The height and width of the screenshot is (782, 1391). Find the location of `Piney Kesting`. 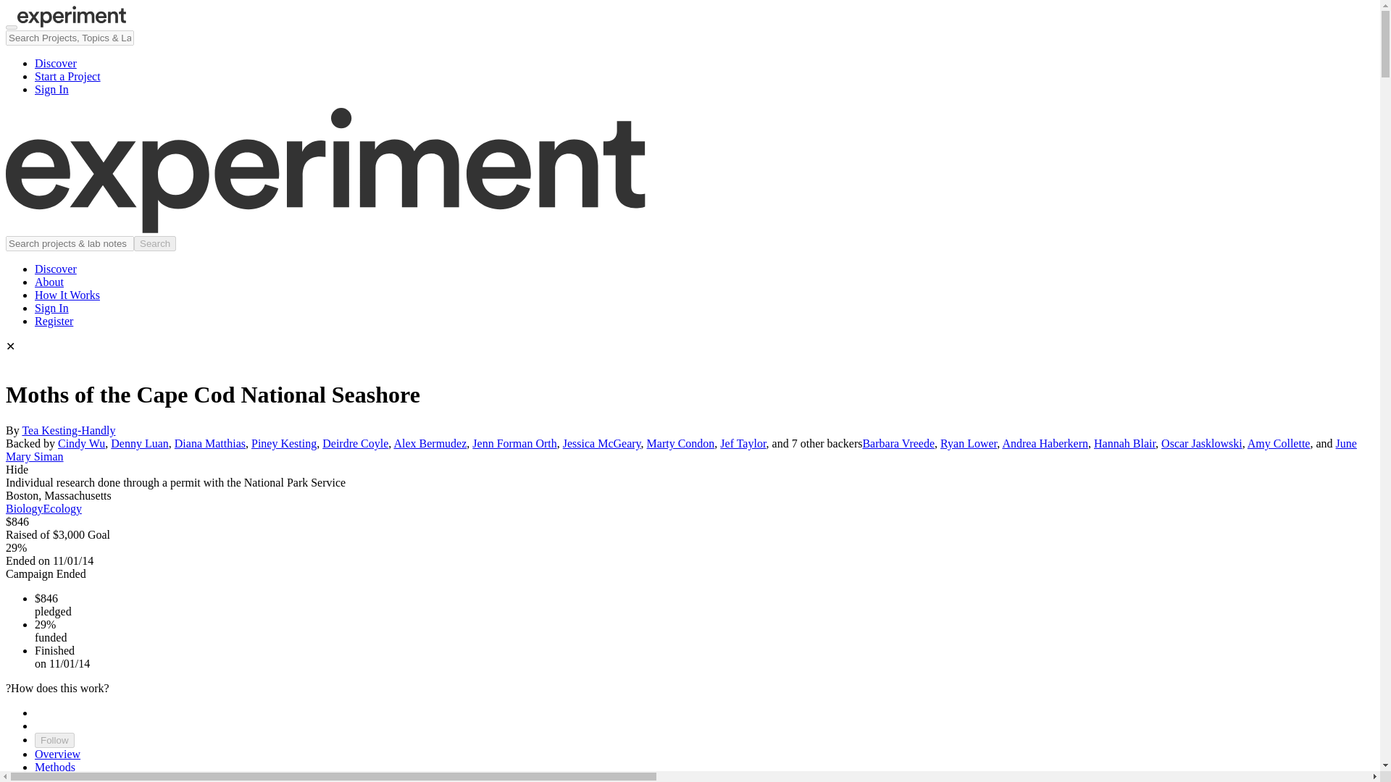

Piney Kesting is located at coordinates (284, 443).